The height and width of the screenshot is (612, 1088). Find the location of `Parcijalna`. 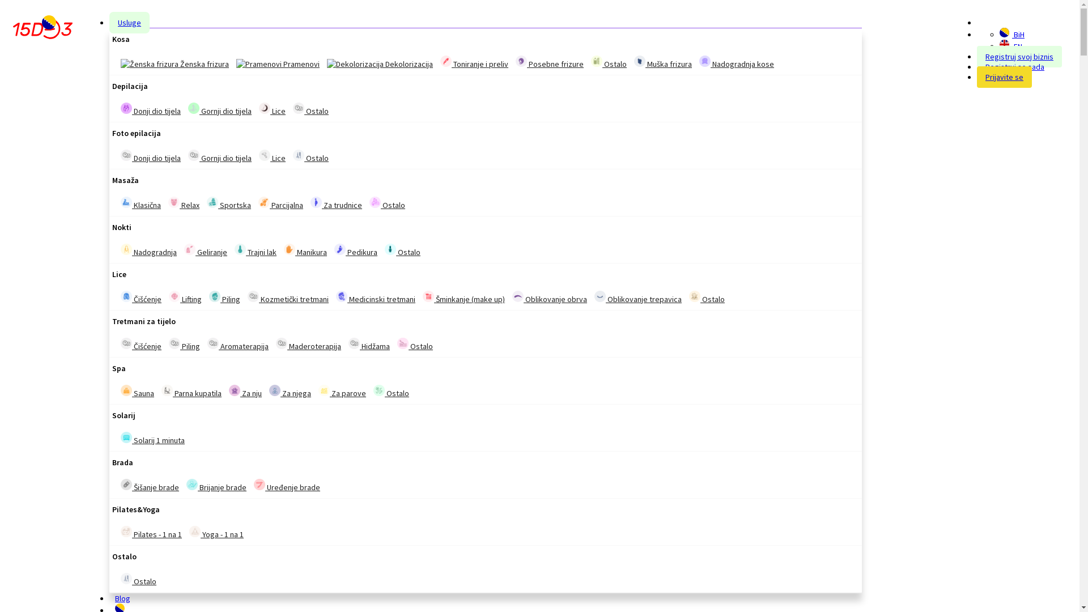

Parcijalna is located at coordinates (264, 202).